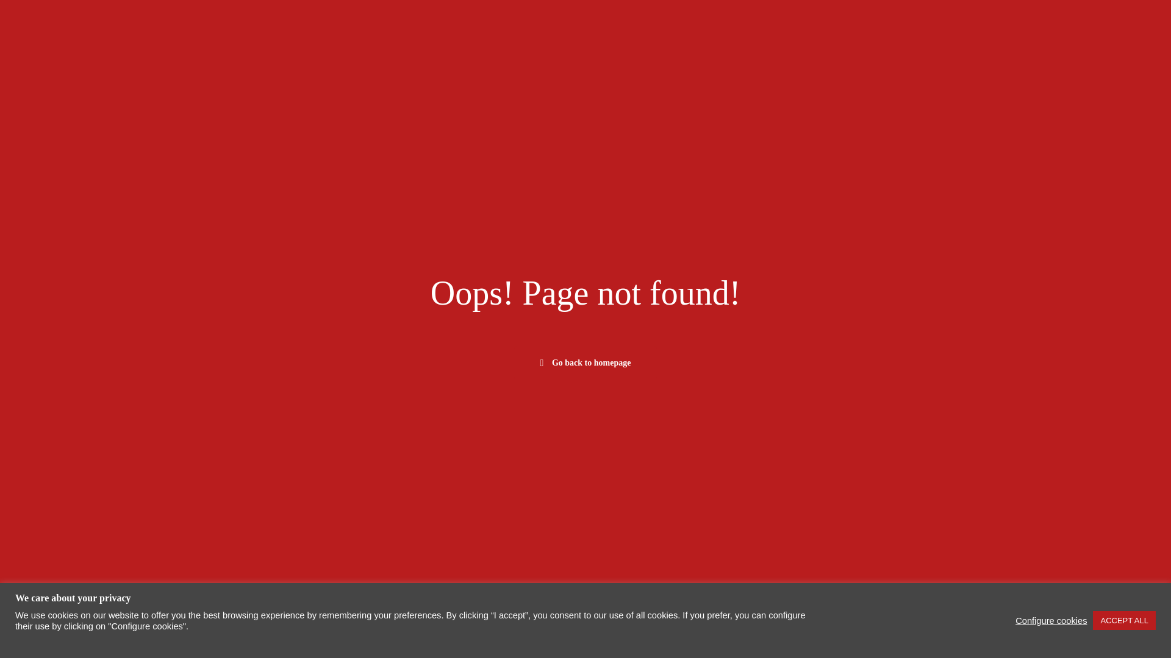 This screenshot has height=658, width=1171. Describe the element at coordinates (1050, 620) in the screenshot. I see `Configure cookies` at that location.